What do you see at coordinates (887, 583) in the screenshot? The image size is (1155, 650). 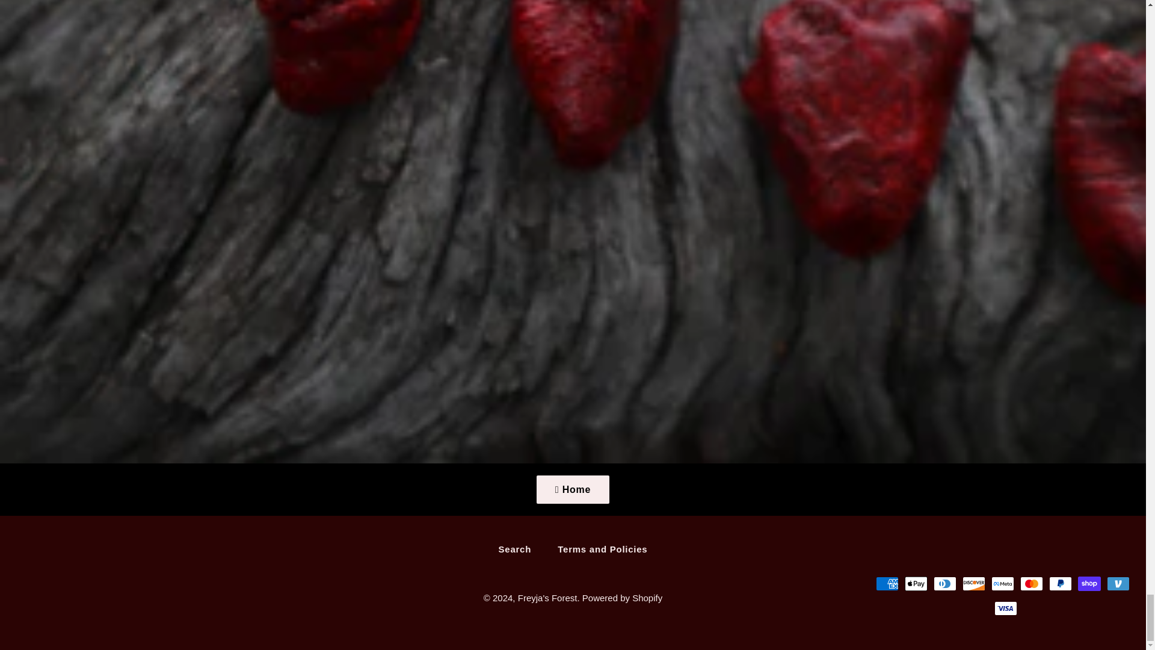 I see `American Express` at bounding box center [887, 583].